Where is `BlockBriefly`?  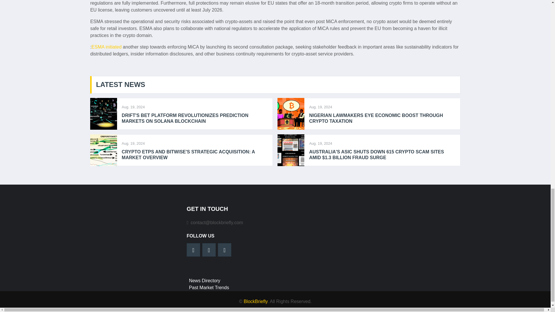
BlockBriefly is located at coordinates (256, 301).